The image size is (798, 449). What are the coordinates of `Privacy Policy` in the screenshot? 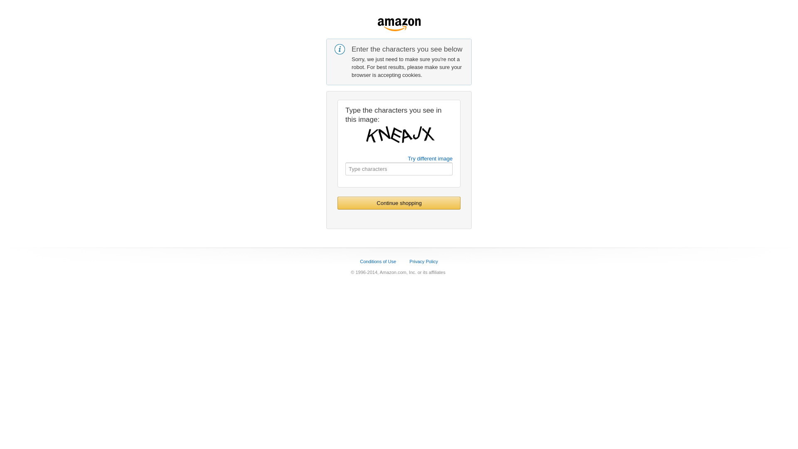 It's located at (424, 261).